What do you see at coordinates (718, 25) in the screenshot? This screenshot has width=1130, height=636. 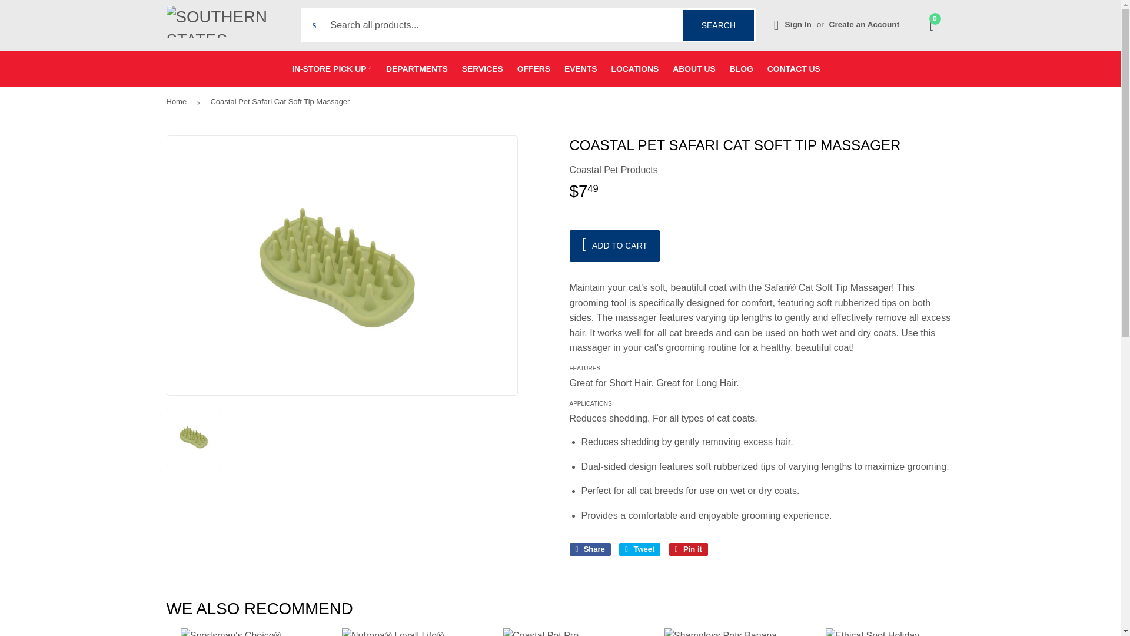 I see `0` at bounding box center [718, 25].